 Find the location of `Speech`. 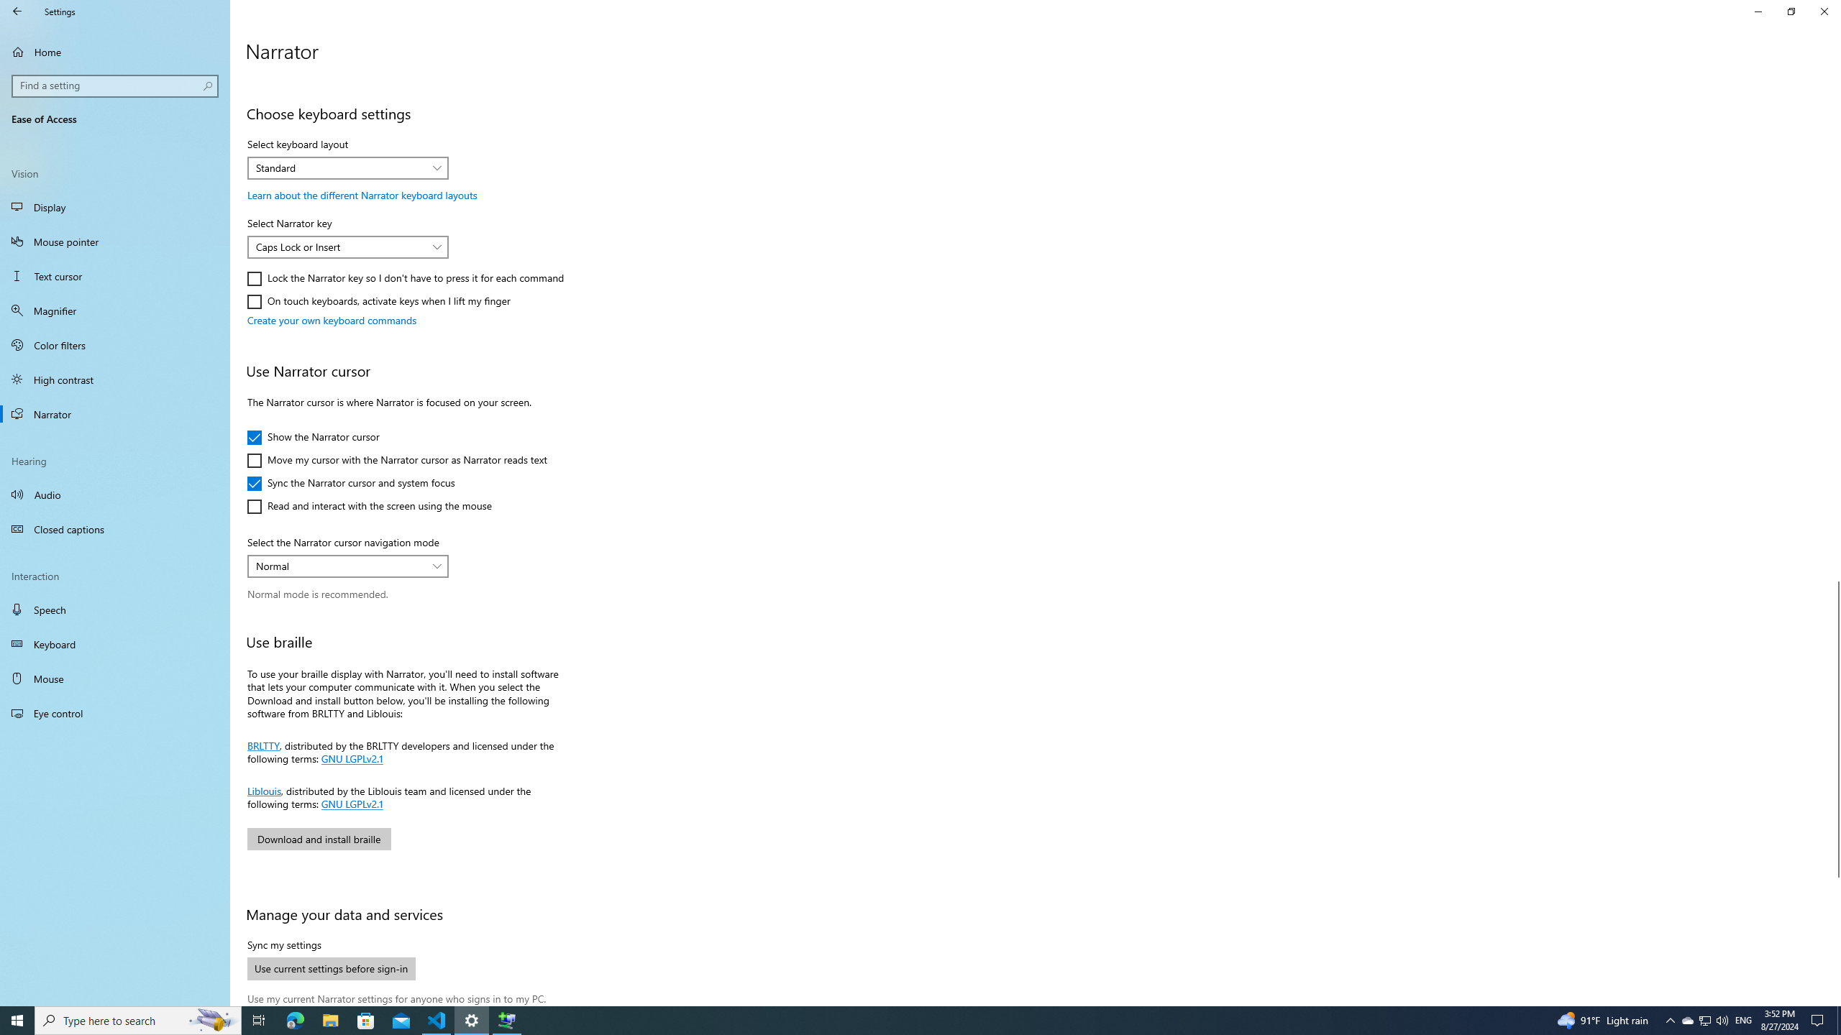

Speech is located at coordinates (115, 609).